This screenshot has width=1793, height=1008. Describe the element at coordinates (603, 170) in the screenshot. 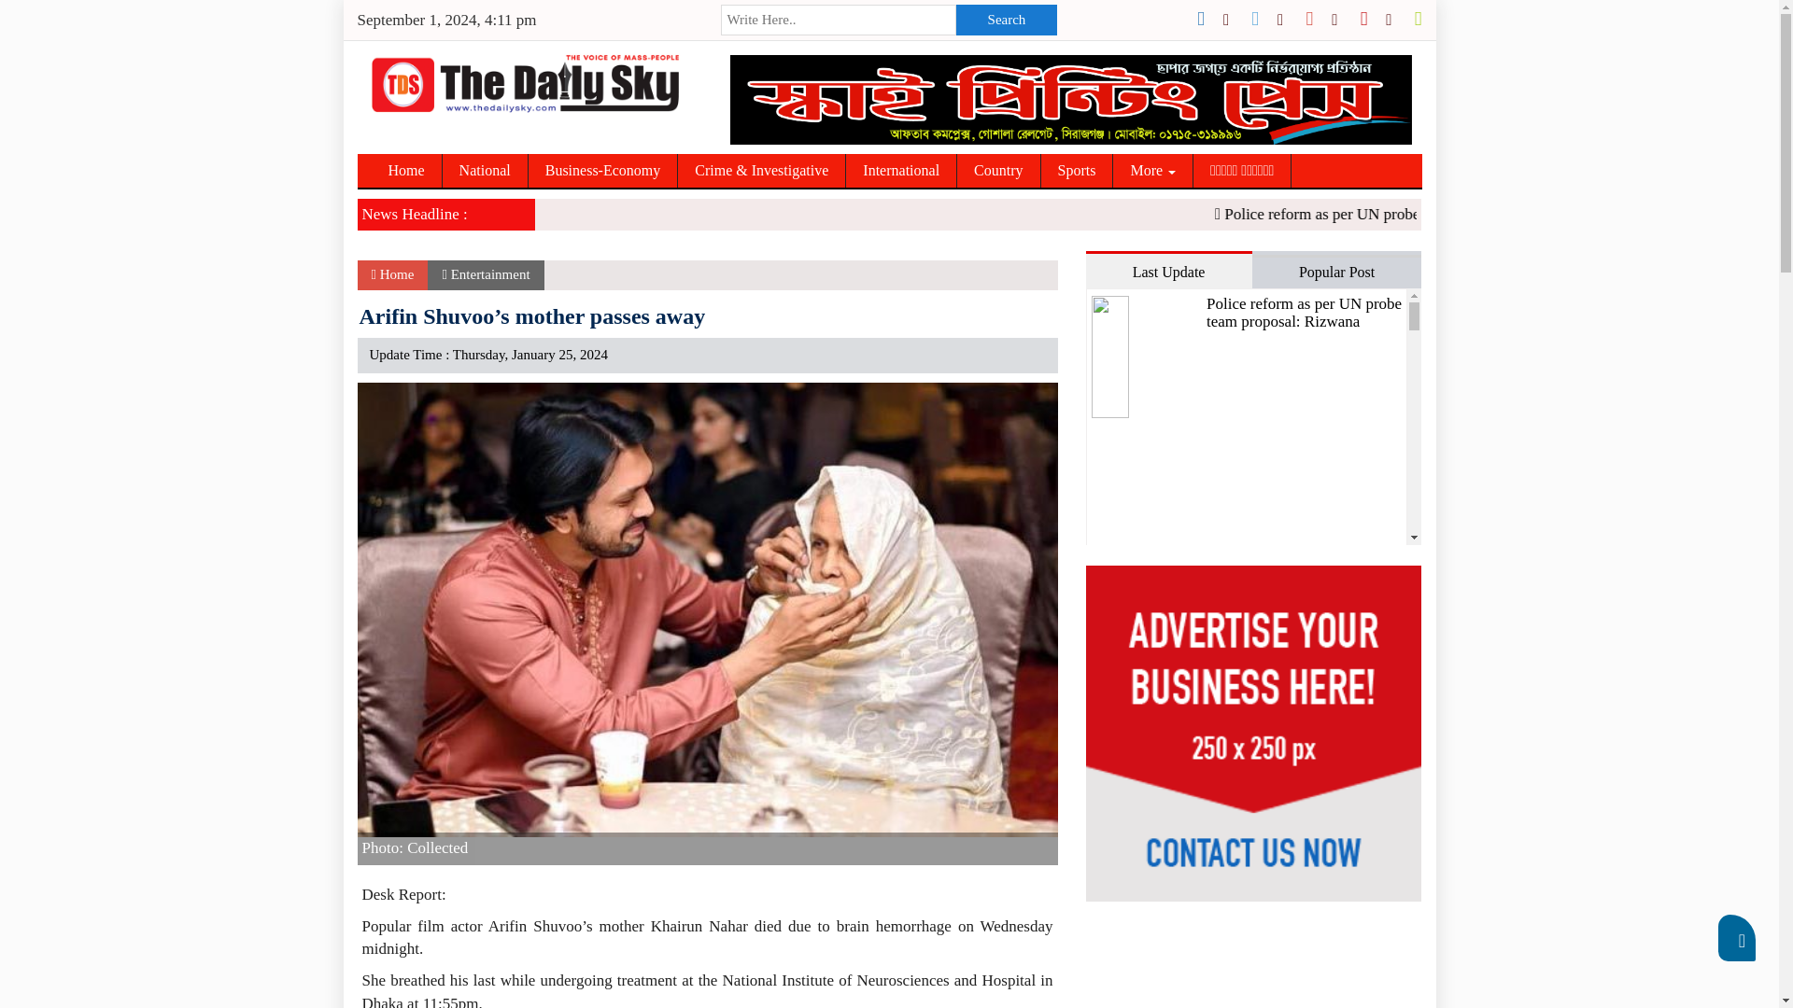

I see `Business-Economy` at that location.